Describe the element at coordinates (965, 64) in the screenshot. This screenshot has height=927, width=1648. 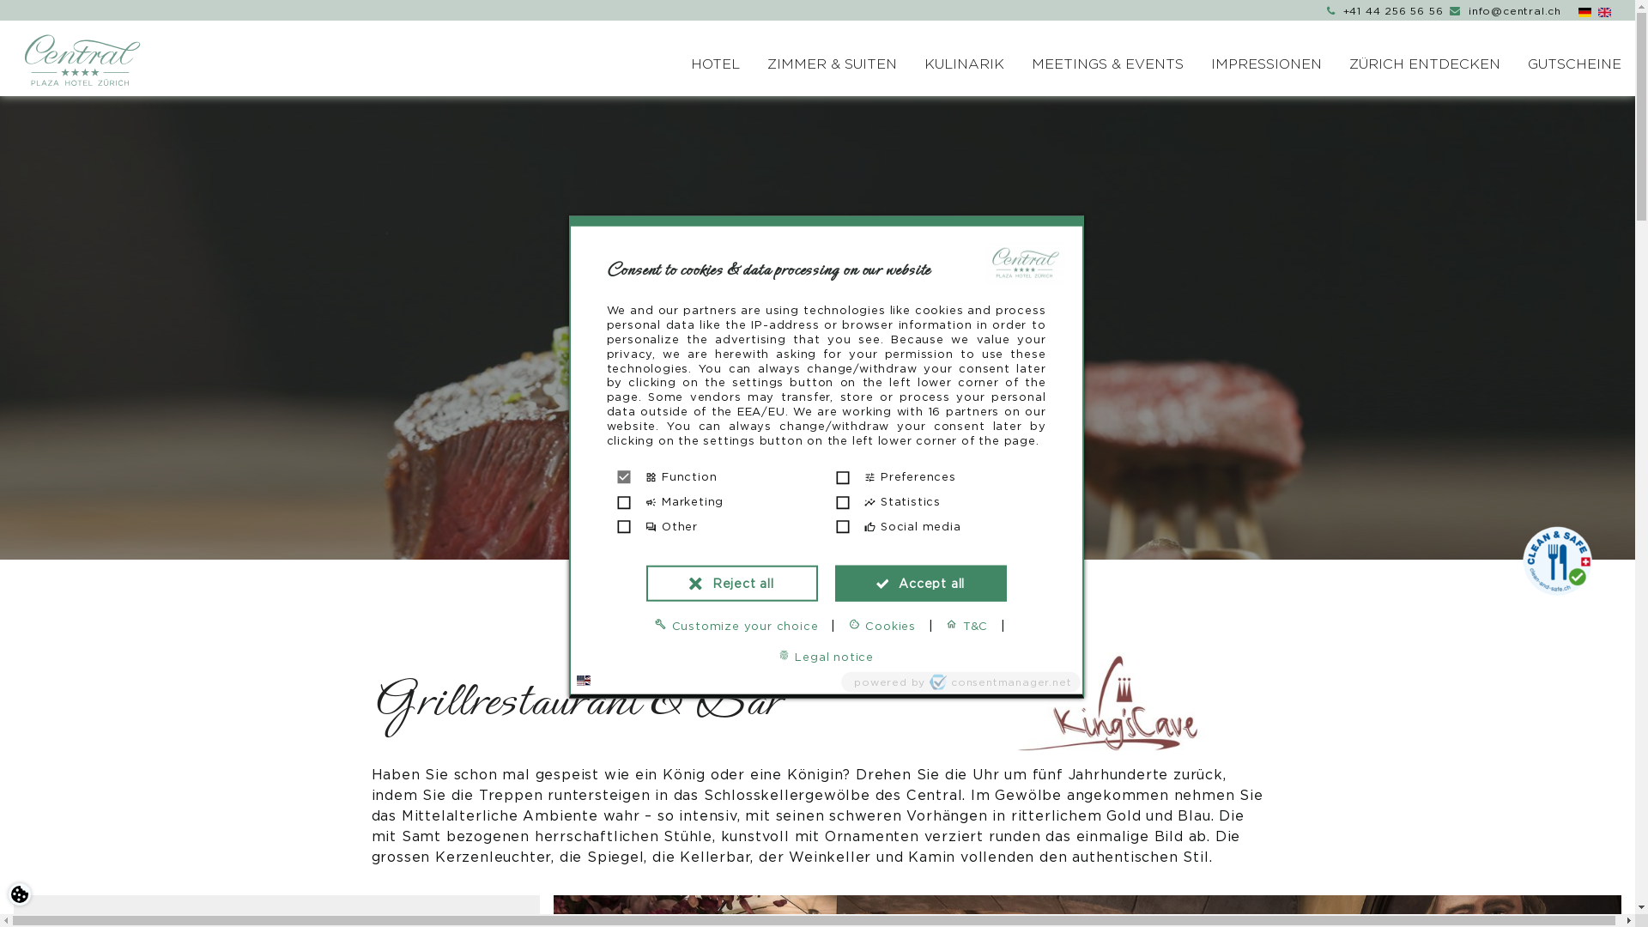
I see `KULINARIK` at that location.